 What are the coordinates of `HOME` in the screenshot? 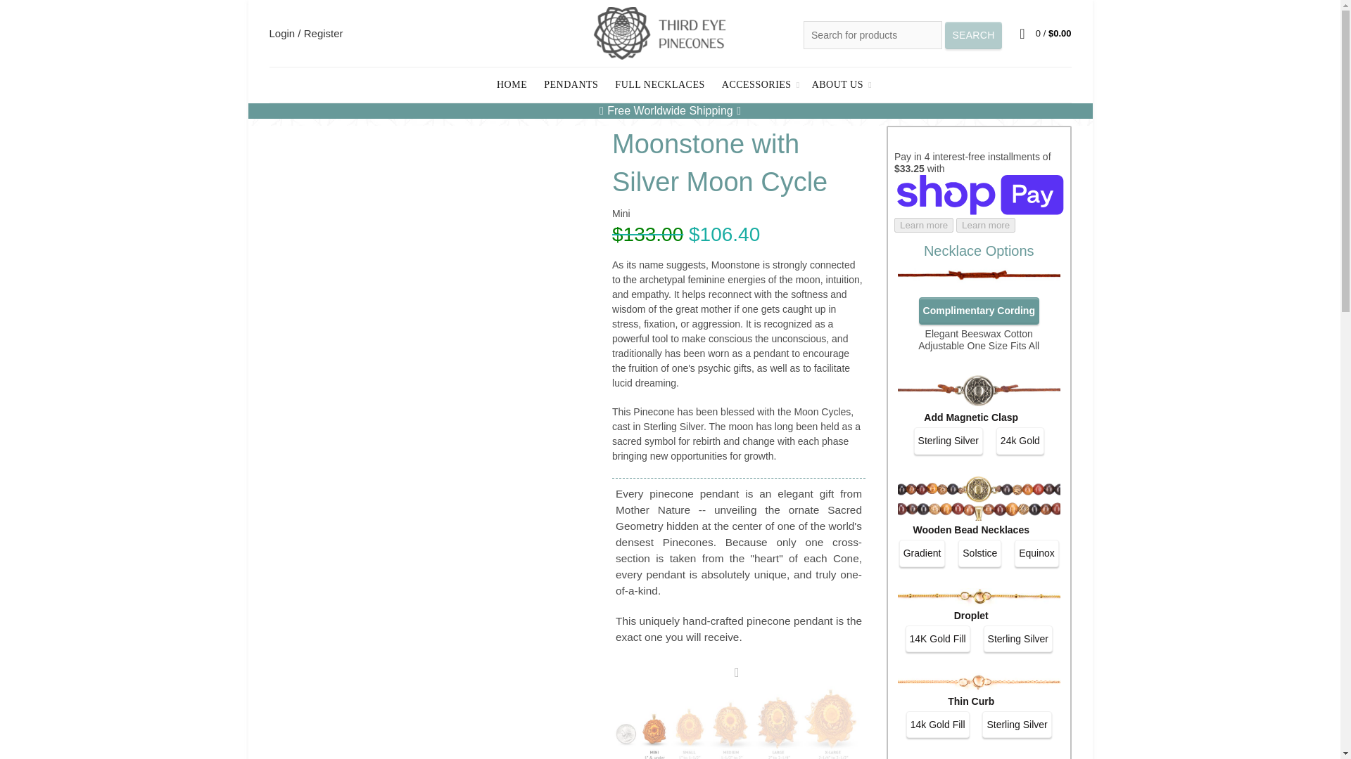 It's located at (512, 84).